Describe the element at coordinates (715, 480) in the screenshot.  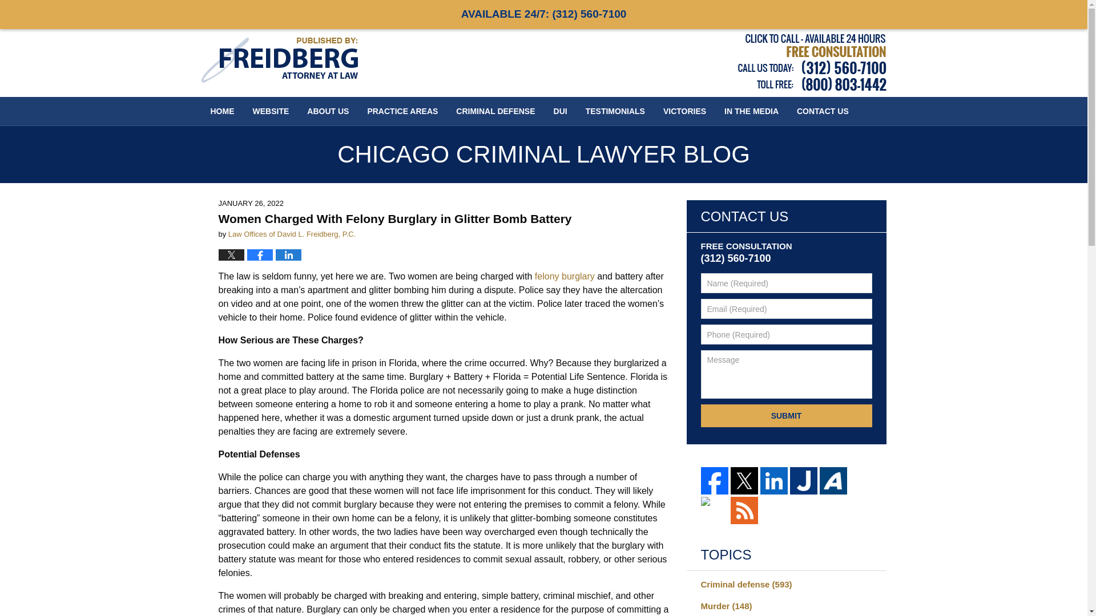
I see `Facebook` at that location.